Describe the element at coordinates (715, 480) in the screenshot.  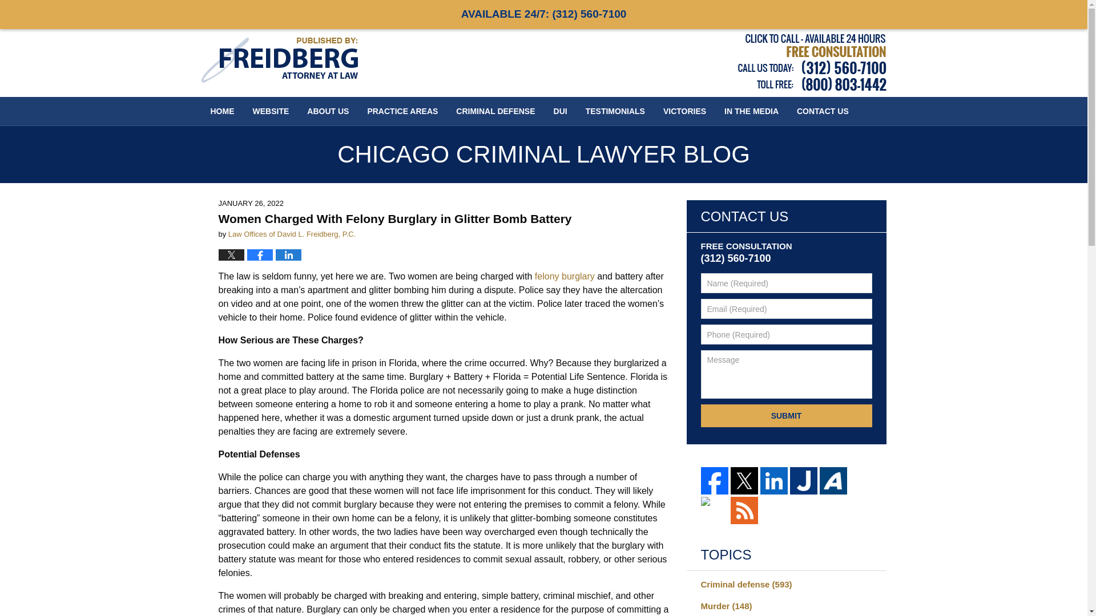
I see `Facebook` at that location.